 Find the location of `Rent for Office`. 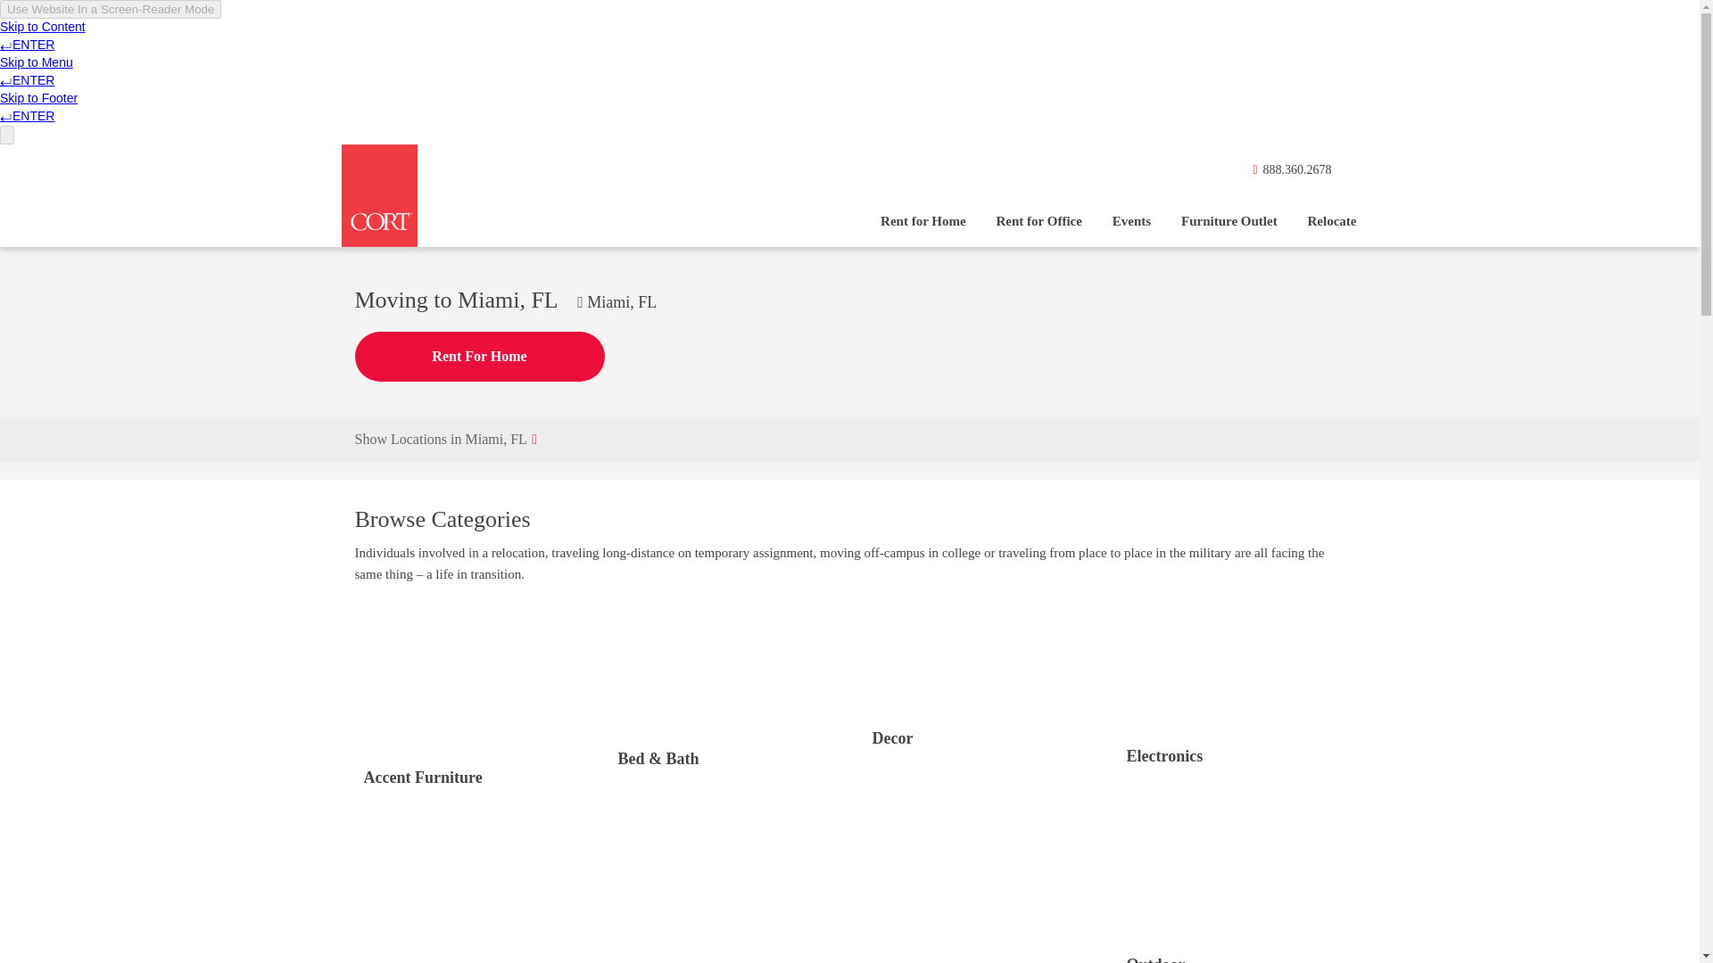

Rent for Office is located at coordinates (1039, 221).